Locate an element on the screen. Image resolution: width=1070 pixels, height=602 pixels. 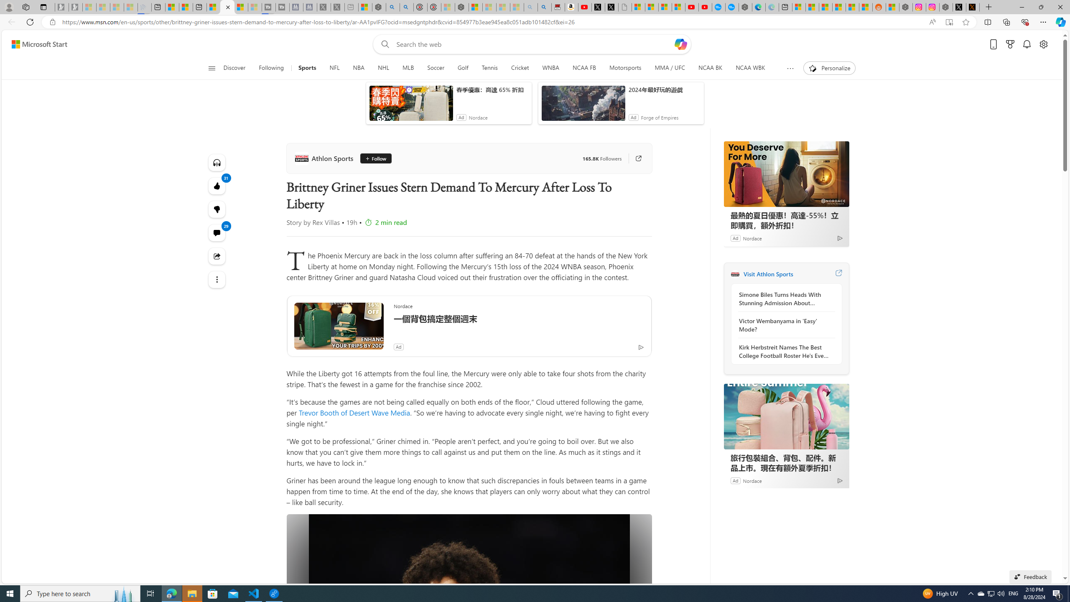
Open Copilot is located at coordinates (680, 44).